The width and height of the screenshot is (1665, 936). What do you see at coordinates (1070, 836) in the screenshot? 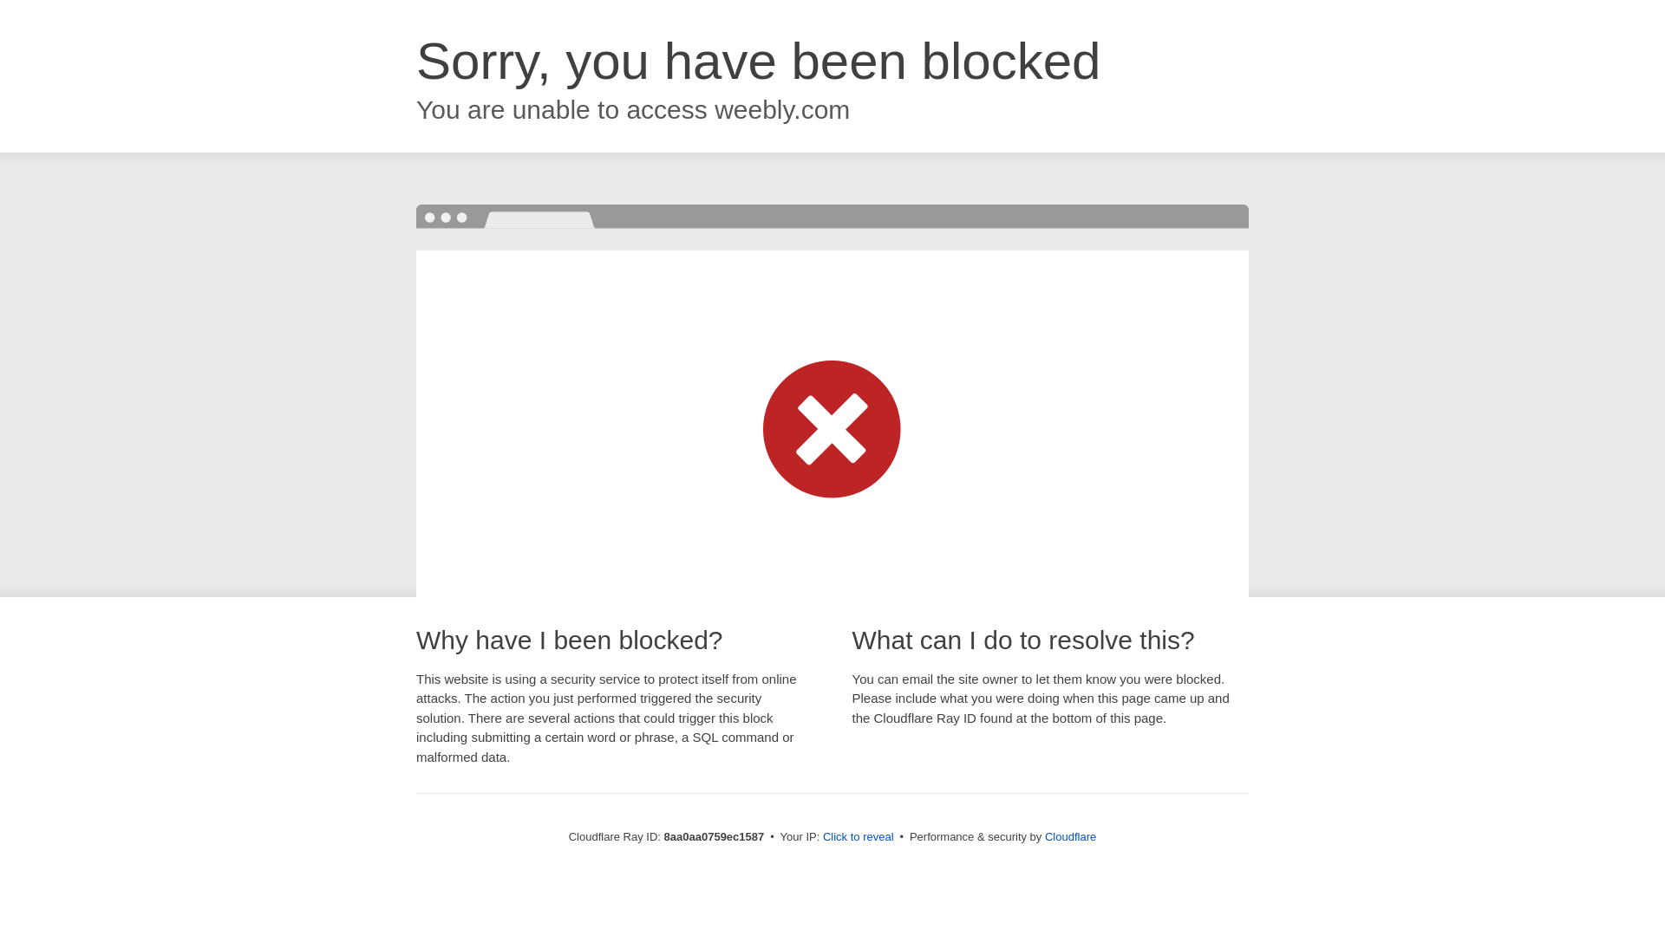
I see `Cloudflare` at bounding box center [1070, 836].